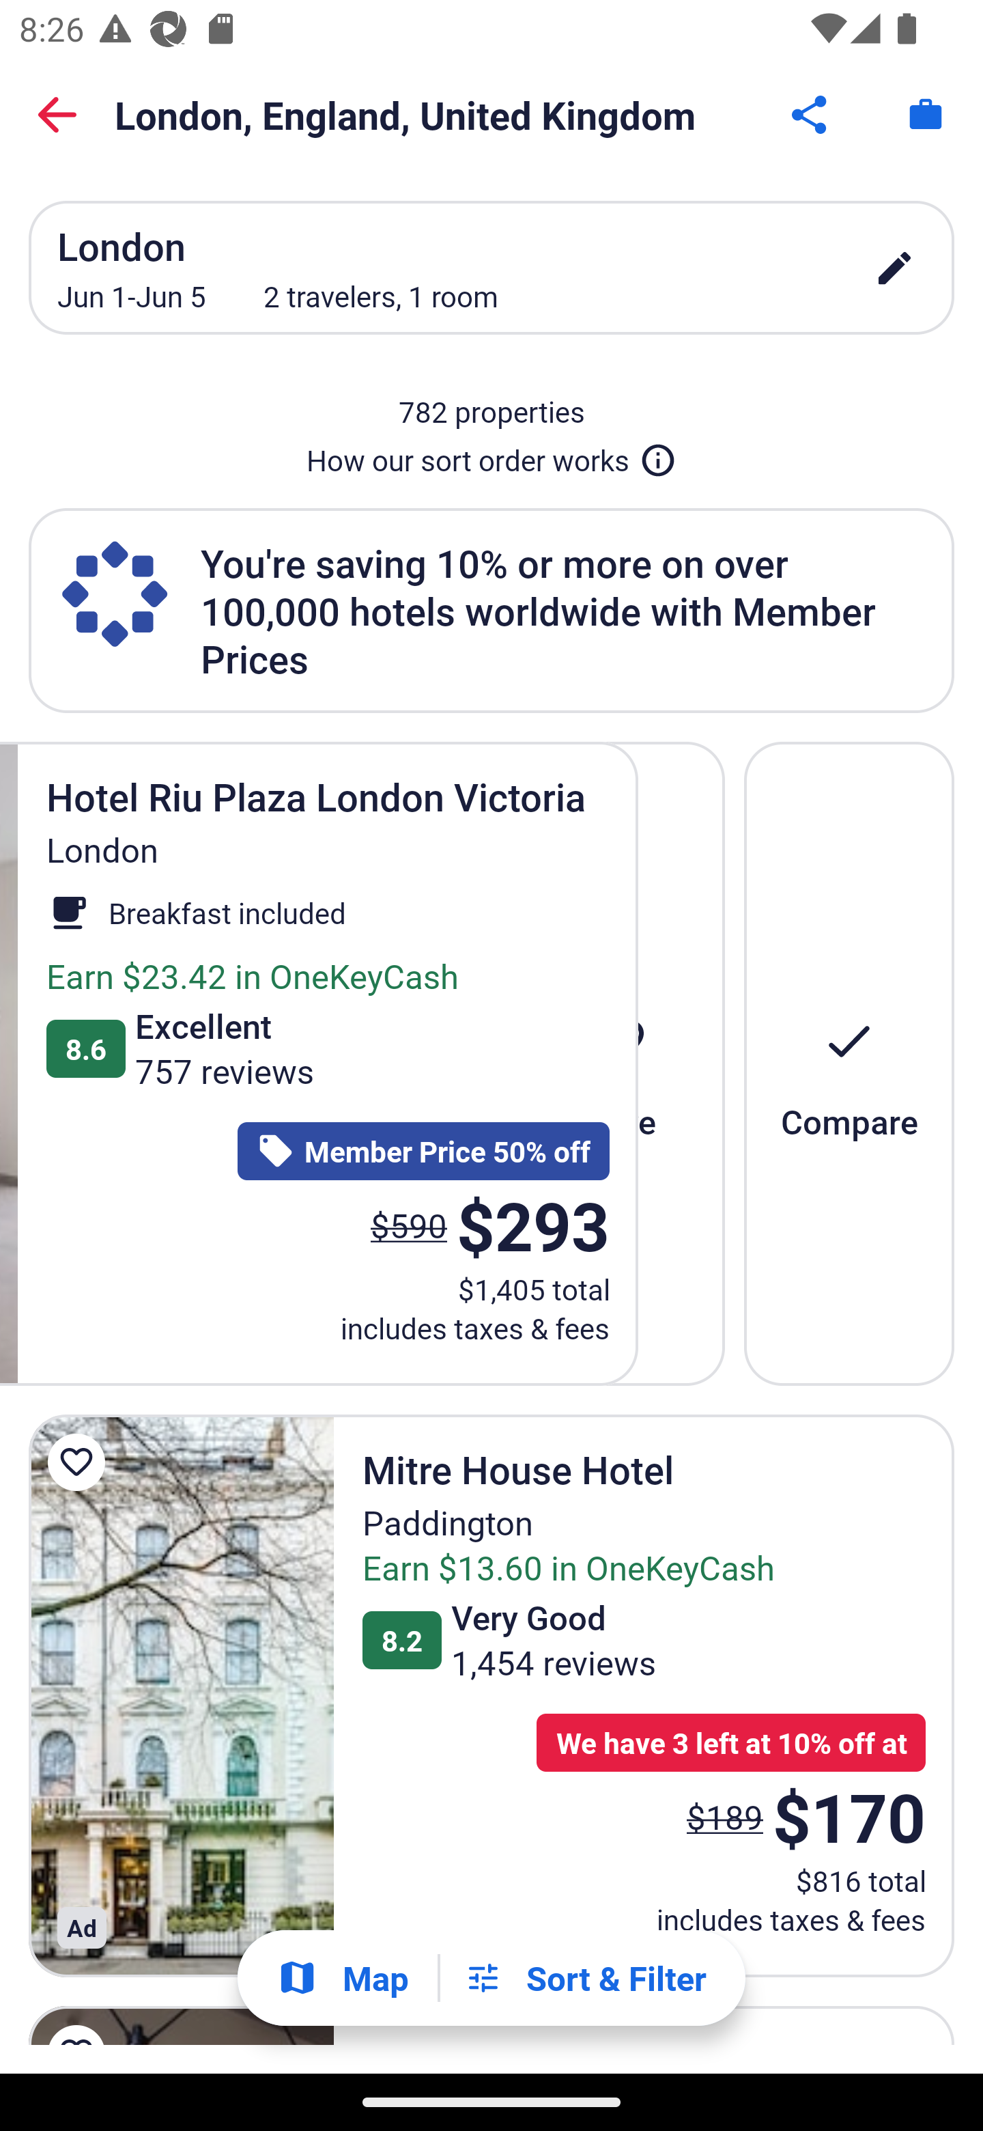  What do you see at coordinates (491, 455) in the screenshot?
I see `How our sort order works` at bounding box center [491, 455].